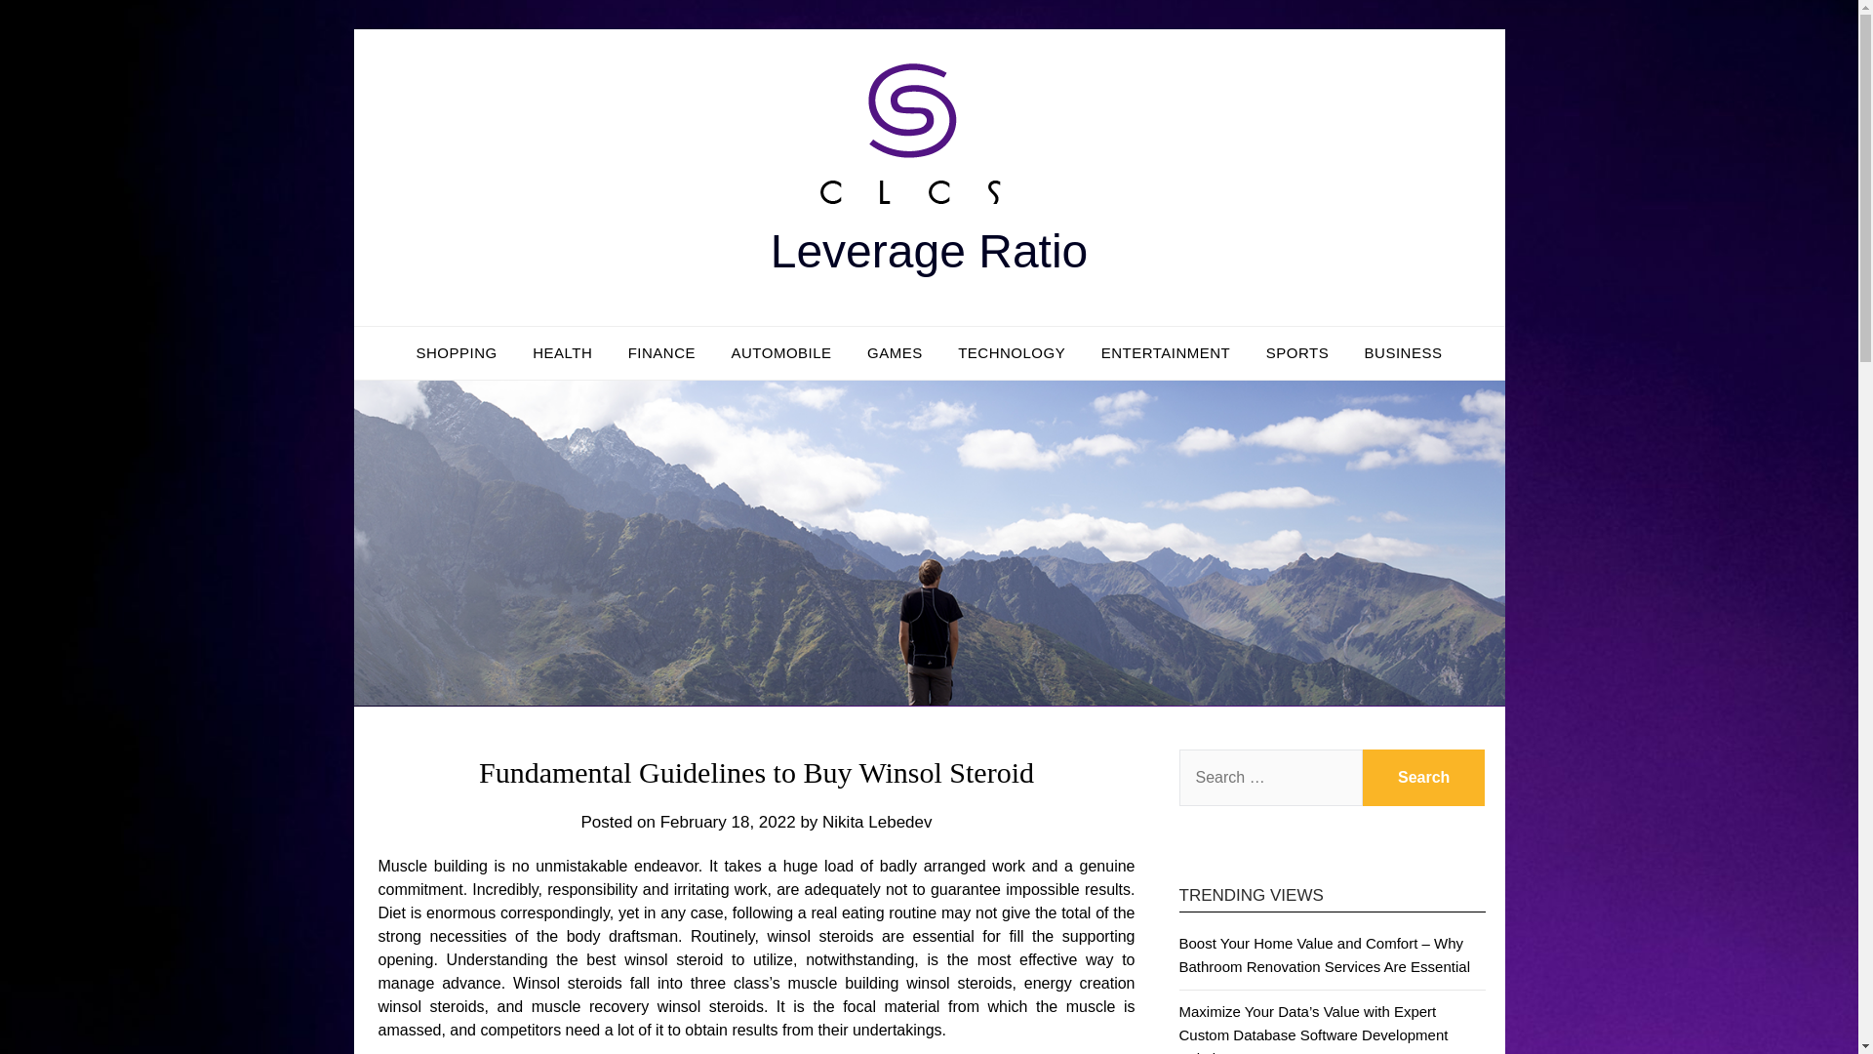  What do you see at coordinates (929, 252) in the screenshot?
I see `Leverage Ratio` at bounding box center [929, 252].